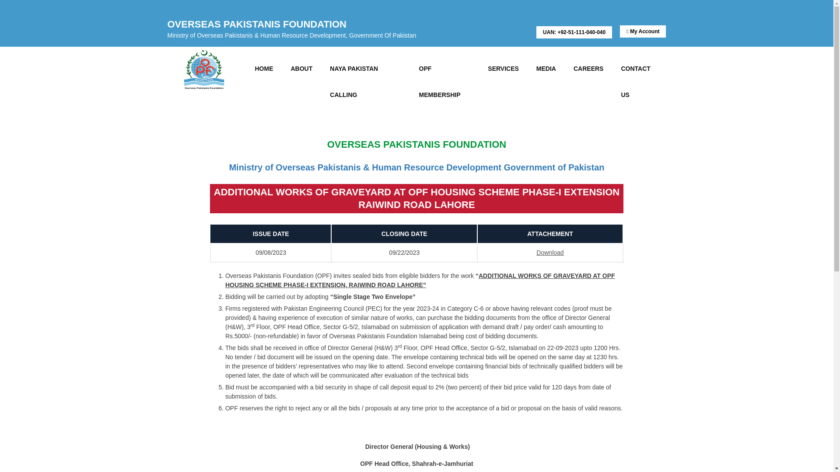  Describe the element at coordinates (365, 68) in the screenshot. I see `NAYA PAKISTAN CALLING` at that location.